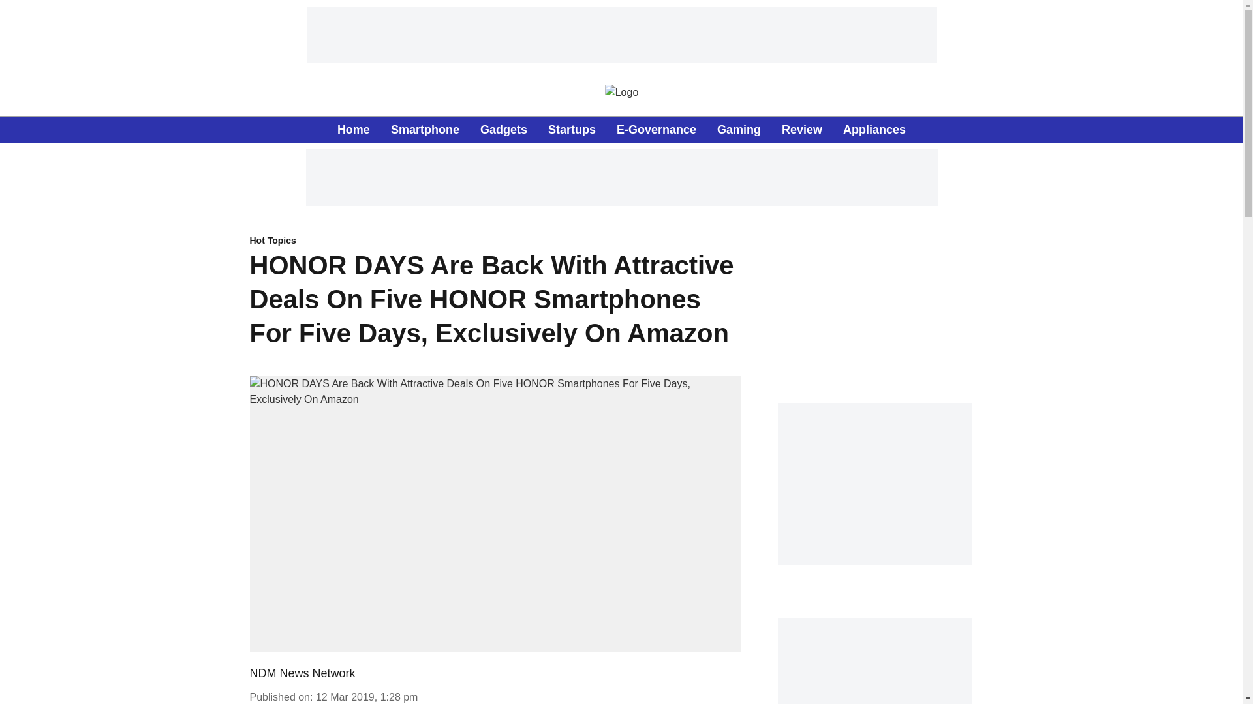  I want to click on E-Governance, so click(657, 129).